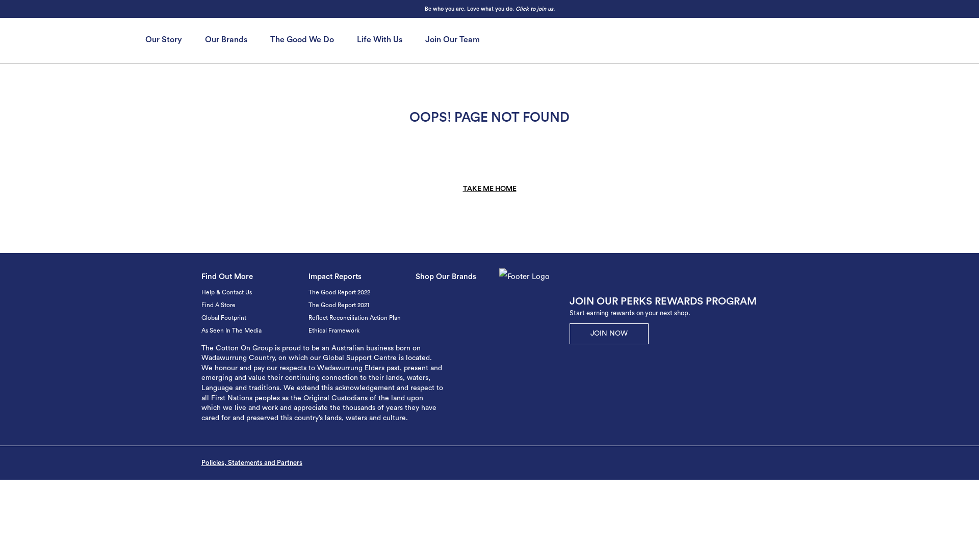 The height and width of the screenshot is (550, 979). Describe the element at coordinates (302, 40) in the screenshot. I see `The Good We Do` at that location.